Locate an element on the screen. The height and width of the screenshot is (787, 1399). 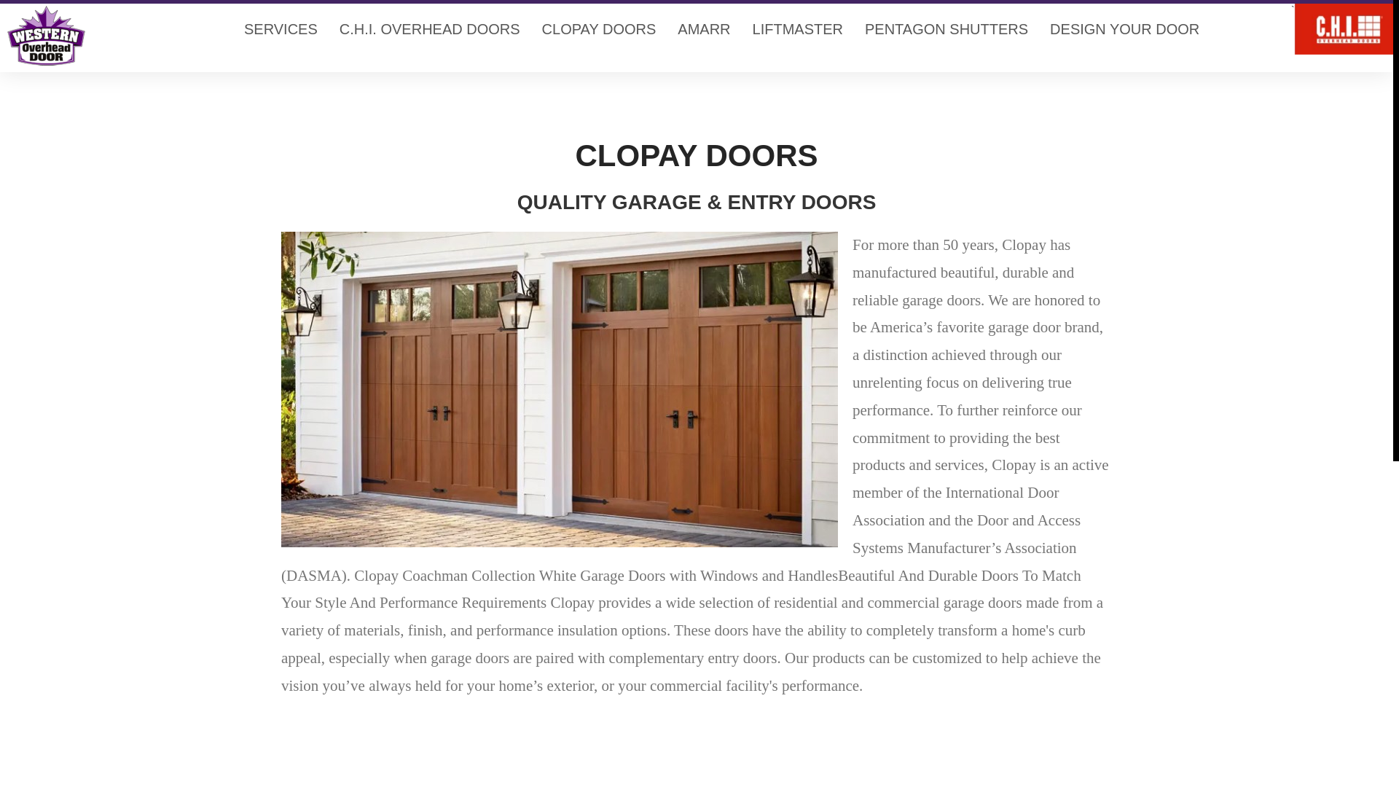
PENTAGON SHUTTERS is located at coordinates (946, 29).